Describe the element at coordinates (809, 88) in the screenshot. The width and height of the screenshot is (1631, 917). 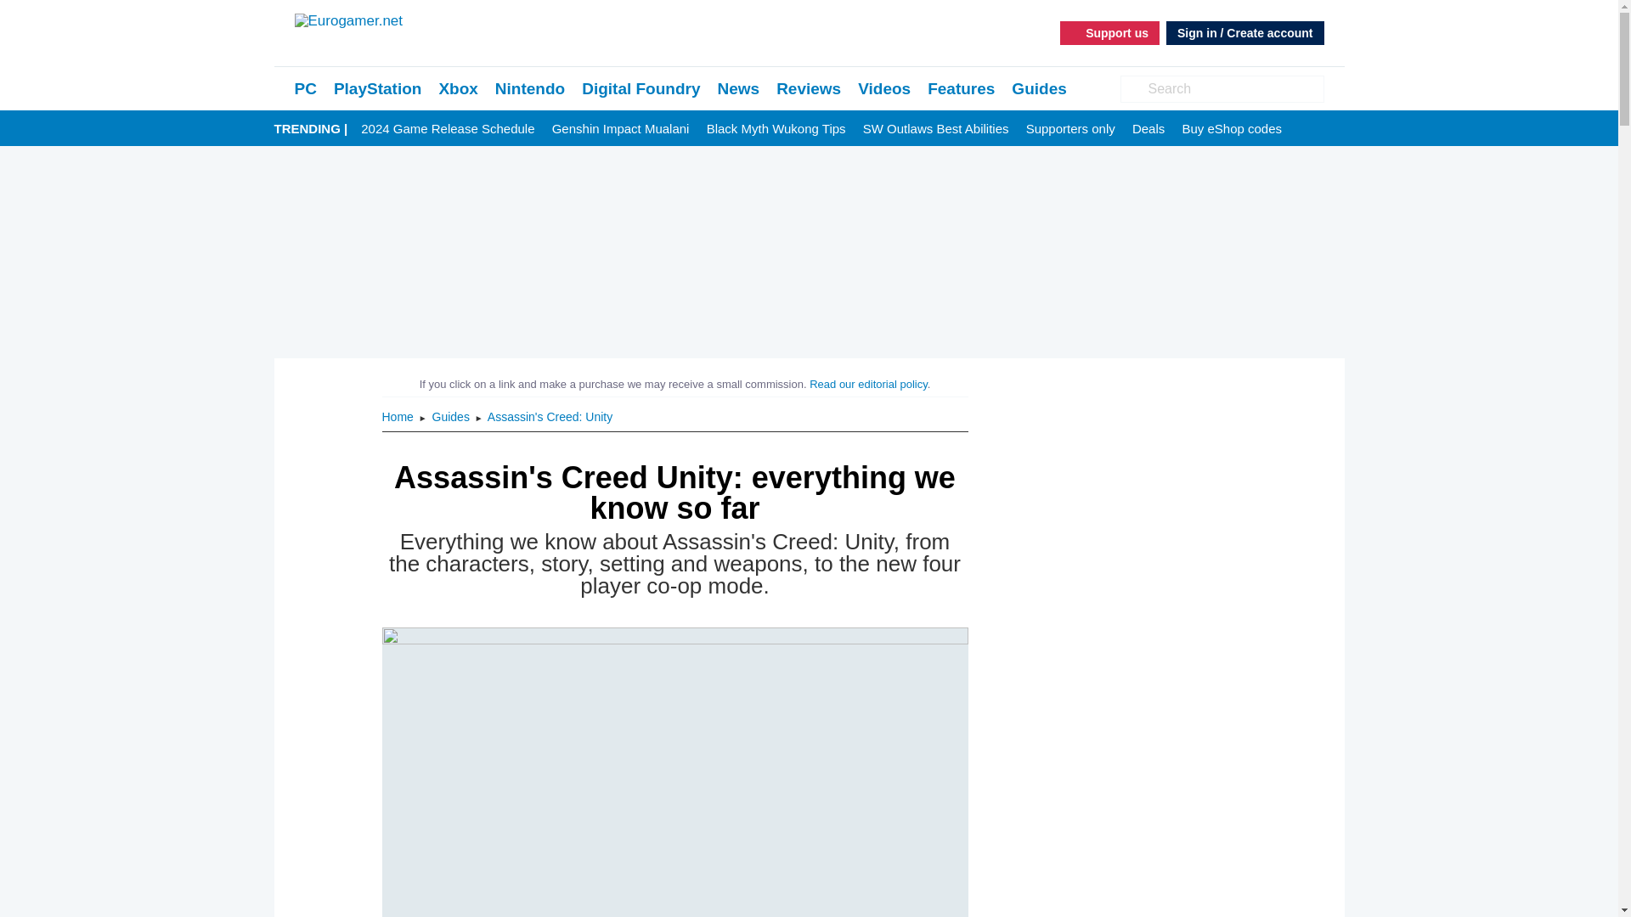
I see `Reviews` at that location.